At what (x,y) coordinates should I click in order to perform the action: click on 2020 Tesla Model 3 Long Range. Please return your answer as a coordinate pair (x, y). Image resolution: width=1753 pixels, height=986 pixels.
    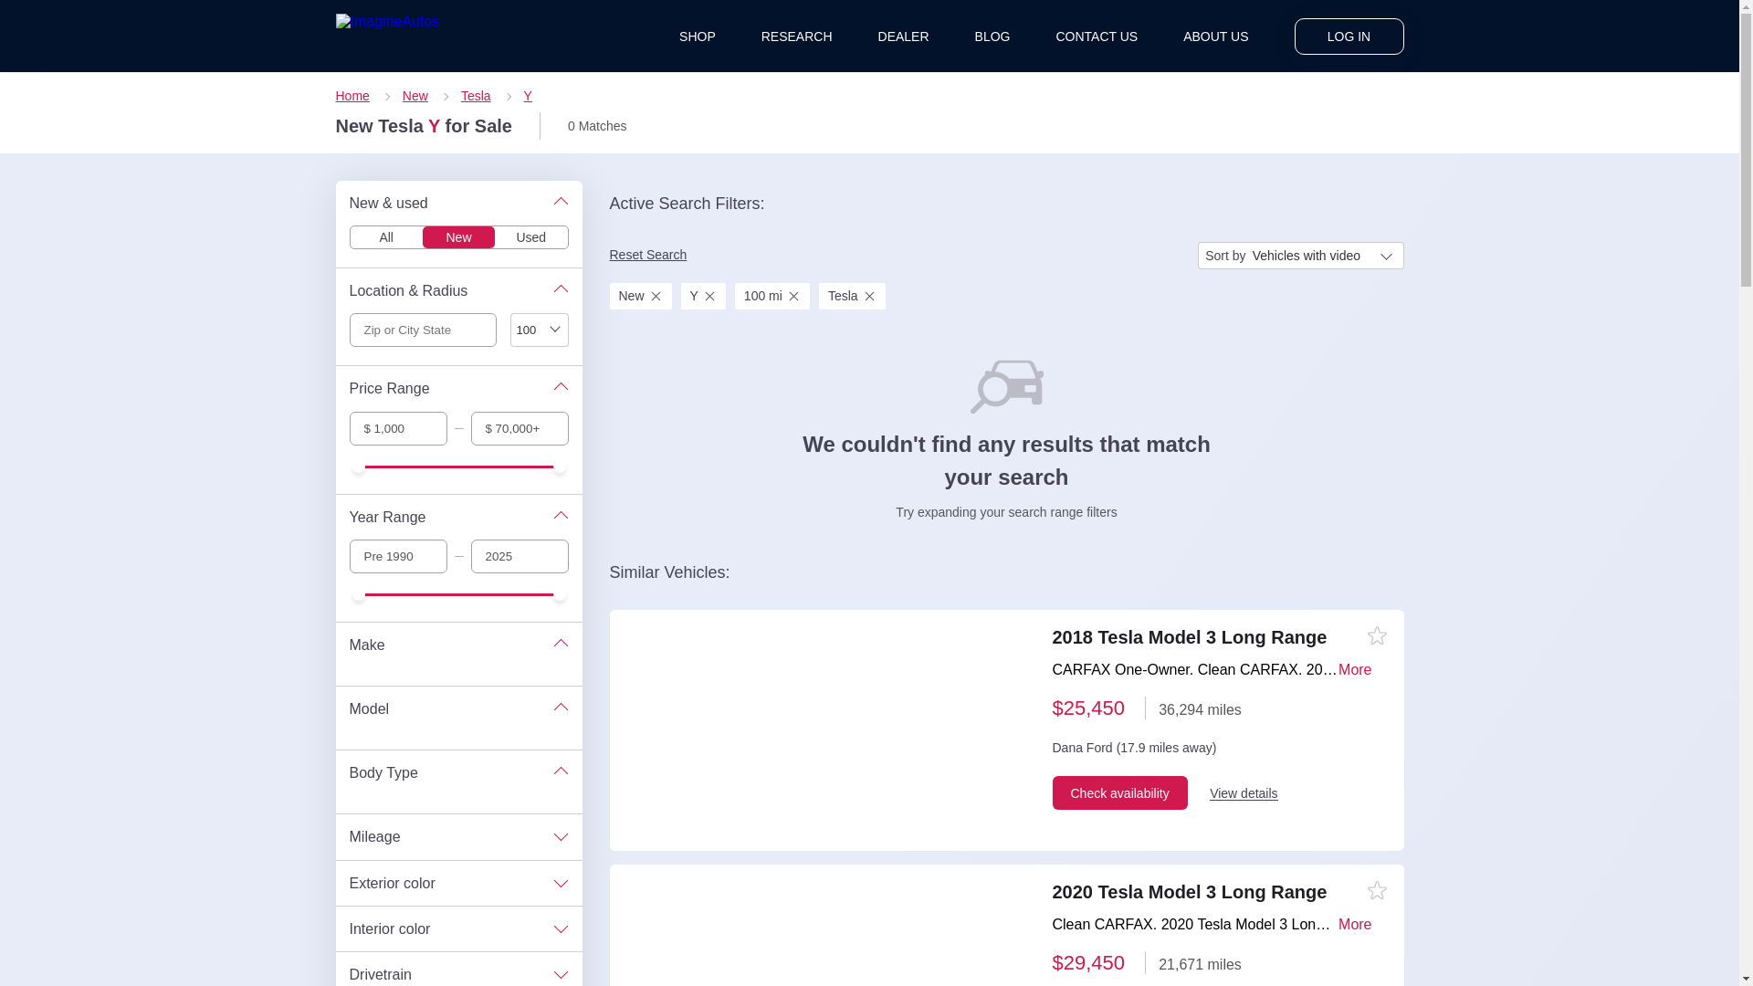
    Looking at the image, I should click on (1221, 898).